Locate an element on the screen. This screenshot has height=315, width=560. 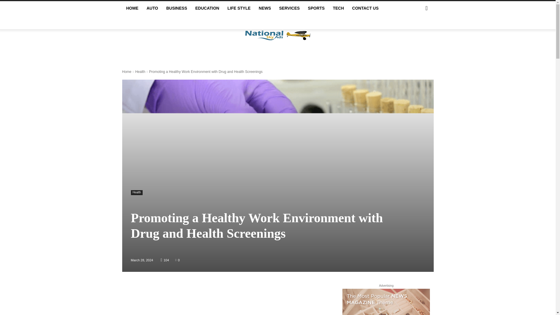
Health is located at coordinates (136, 192).